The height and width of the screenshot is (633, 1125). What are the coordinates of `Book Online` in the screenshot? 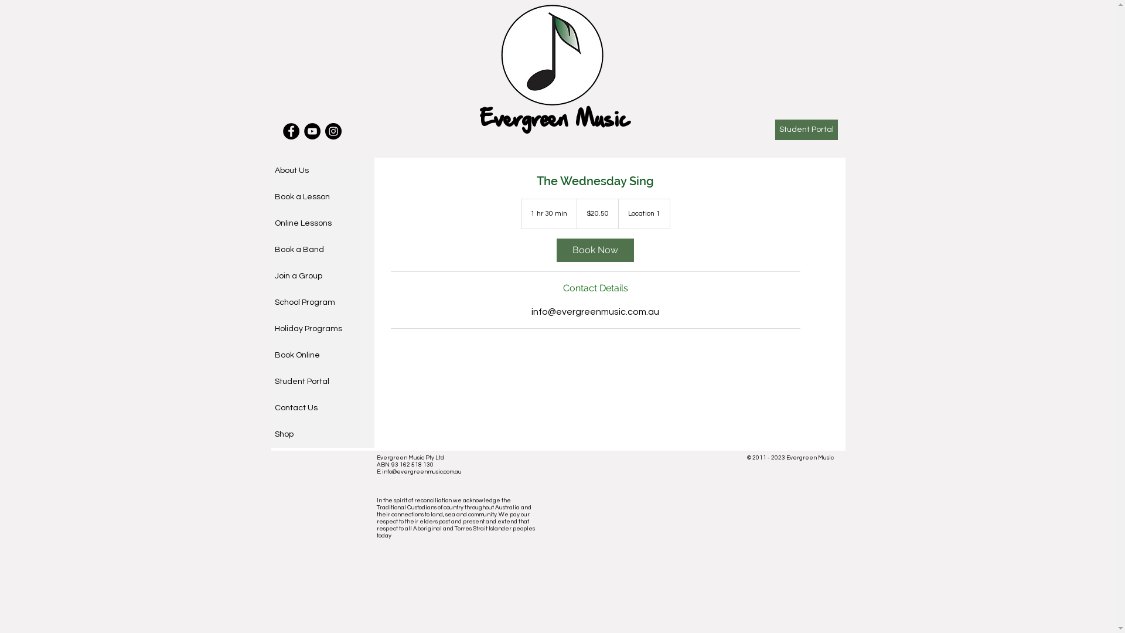 It's located at (322, 355).